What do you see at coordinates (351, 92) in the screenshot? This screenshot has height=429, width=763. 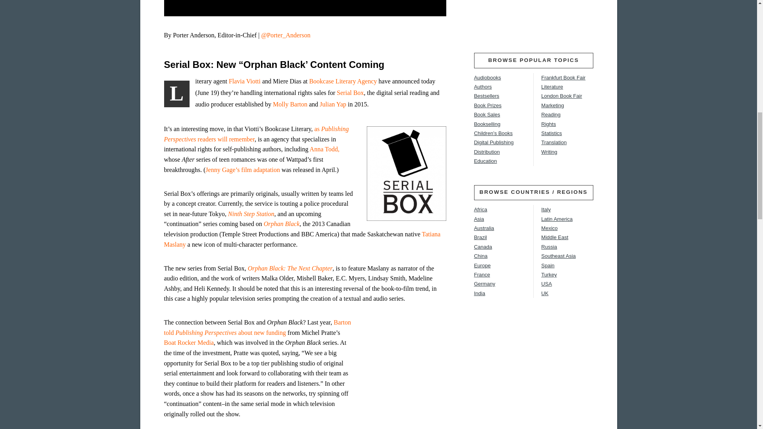 I see `Serial Box` at bounding box center [351, 92].